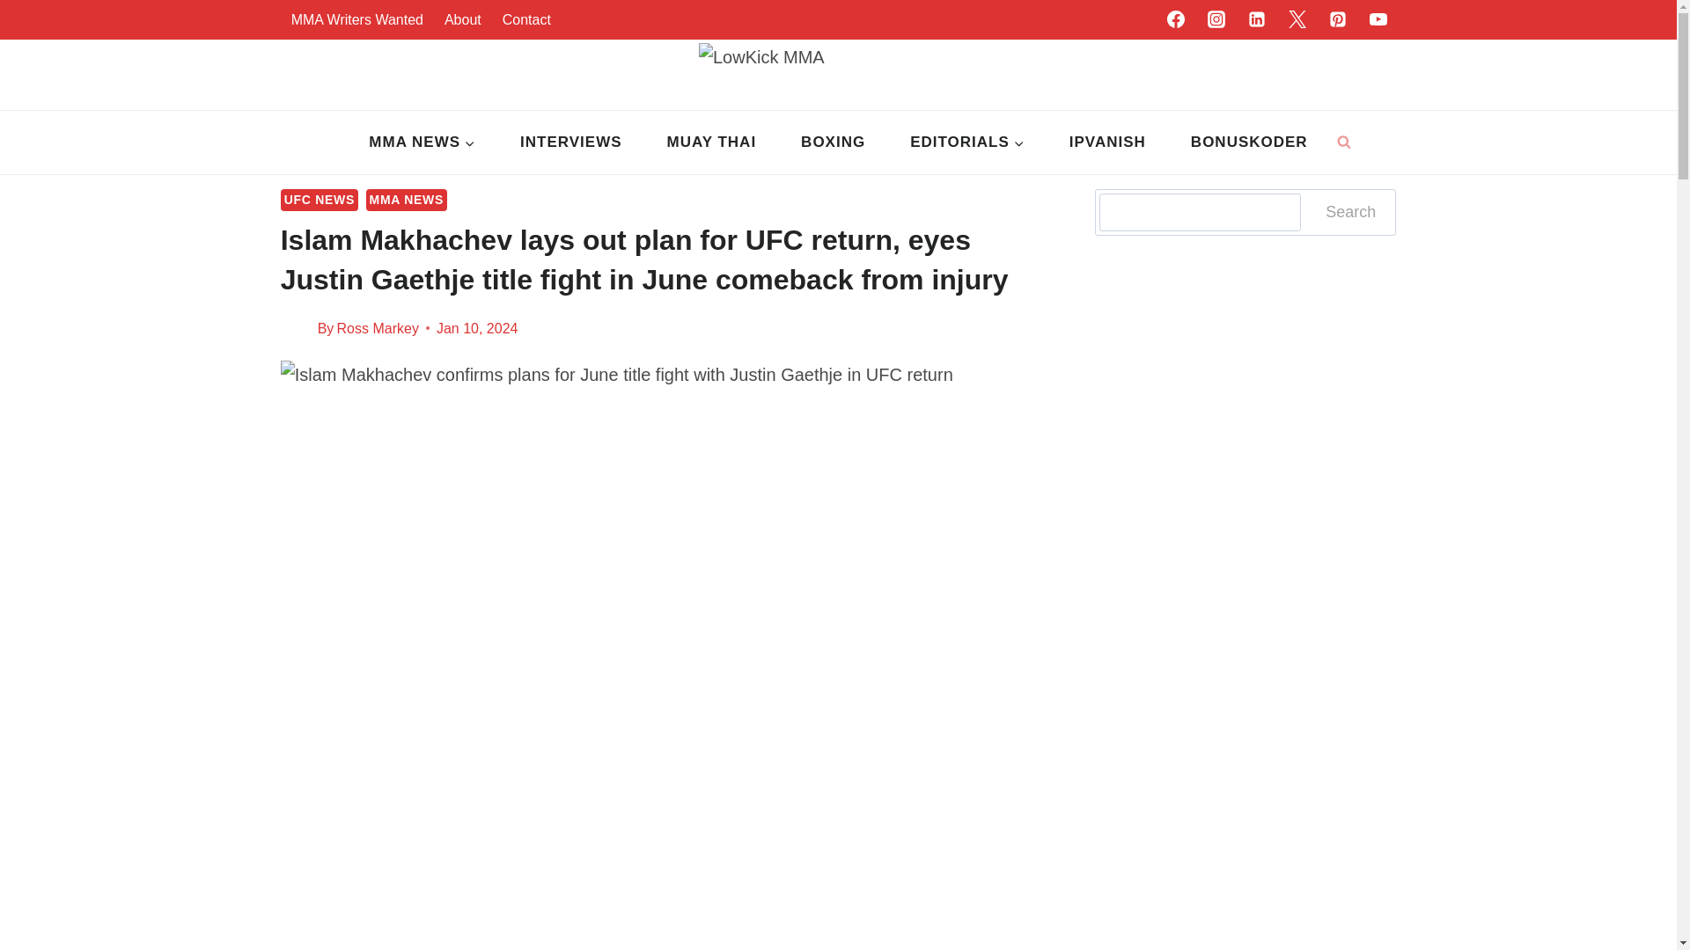 The image size is (1690, 950). What do you see at coordinates (463, 19) in the screenshot?
I see `About` at bounding box center [463, 19].